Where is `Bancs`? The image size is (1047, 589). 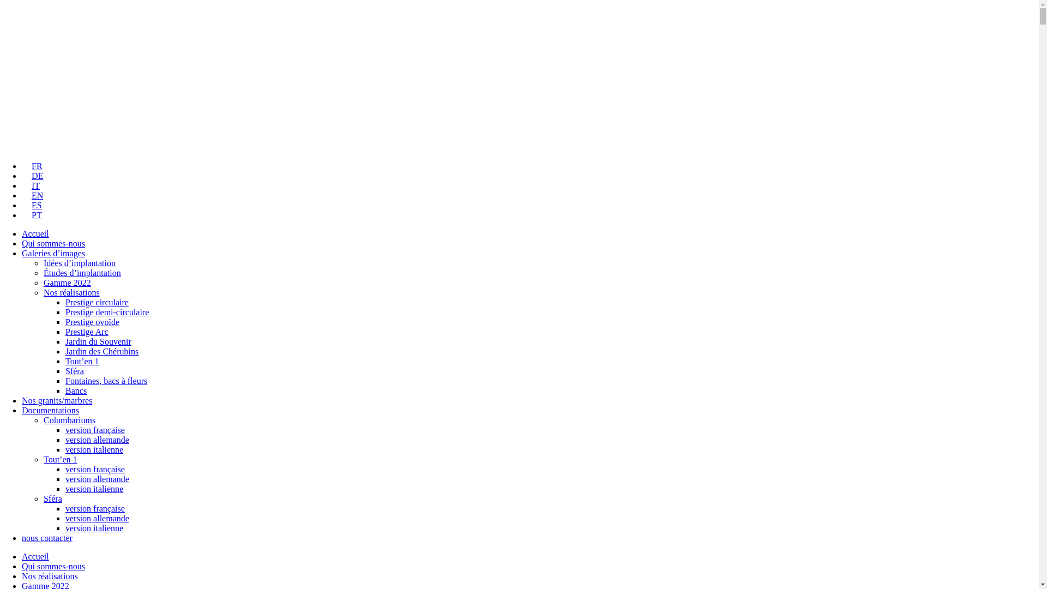
Bancs is located at coordinates (76, 390).